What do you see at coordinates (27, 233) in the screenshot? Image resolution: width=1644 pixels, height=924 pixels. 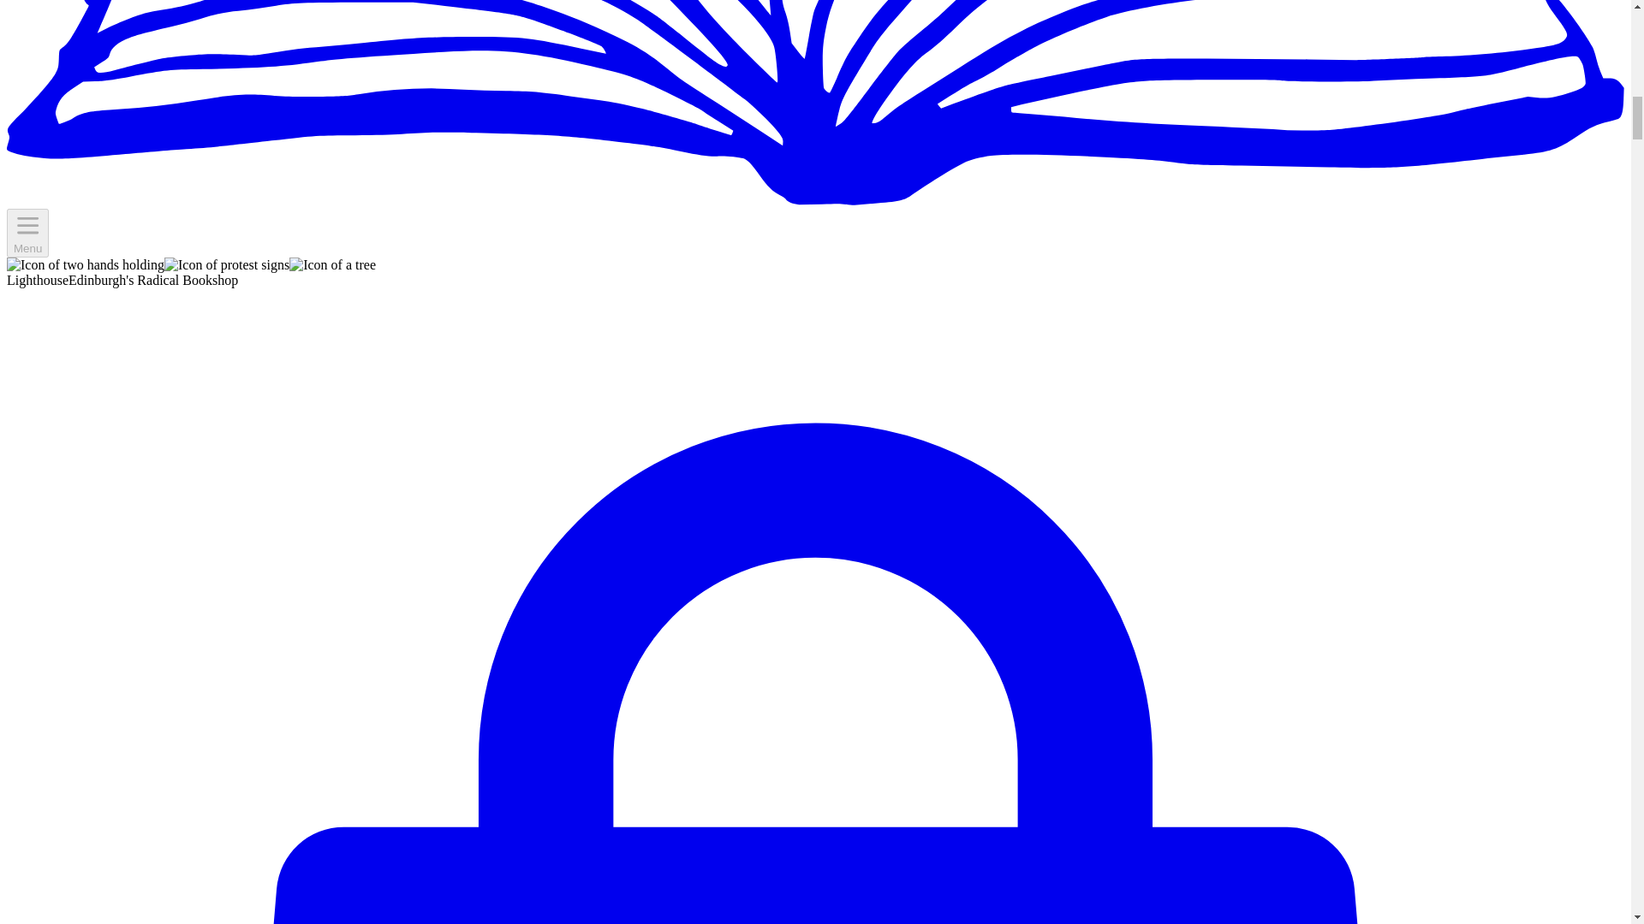 I see `Menu` at bounding box center [27, 233].